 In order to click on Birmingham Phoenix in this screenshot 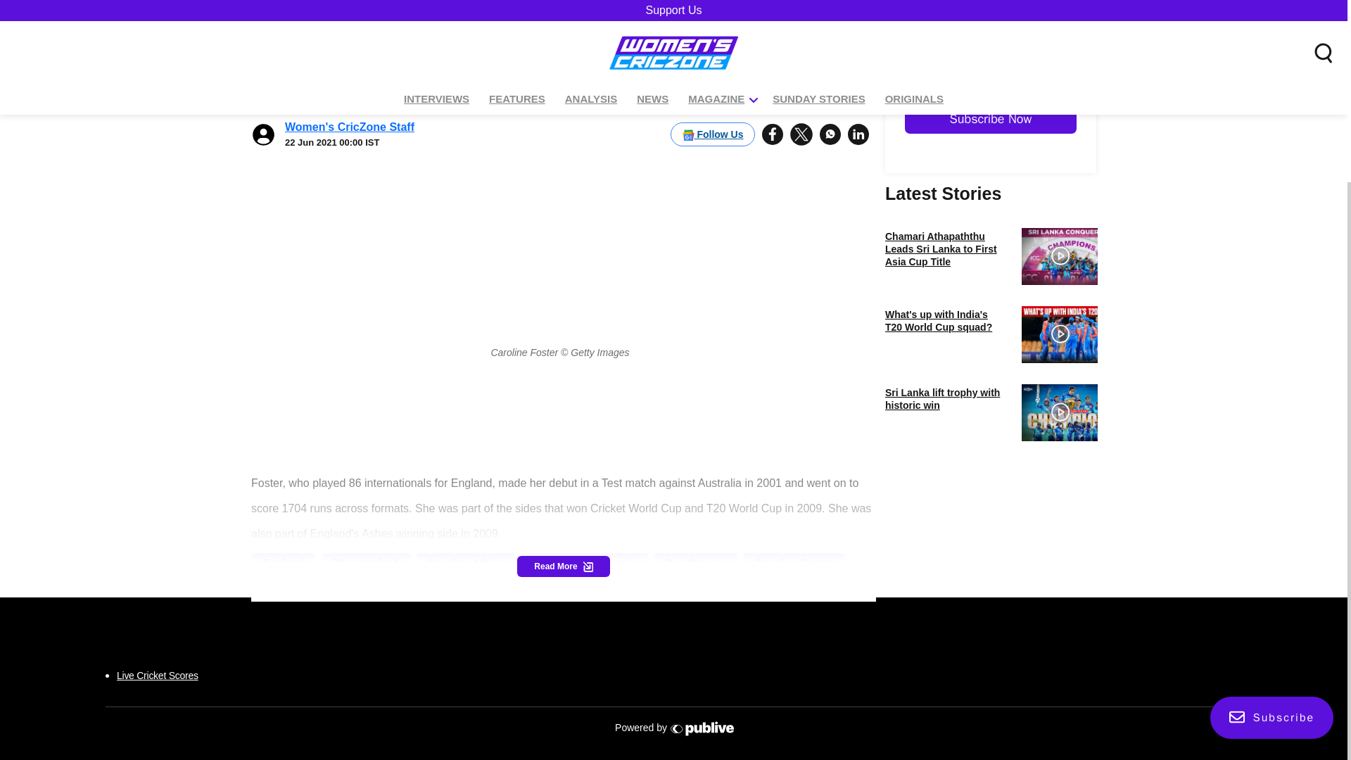, I will do `click(585, 563)`.